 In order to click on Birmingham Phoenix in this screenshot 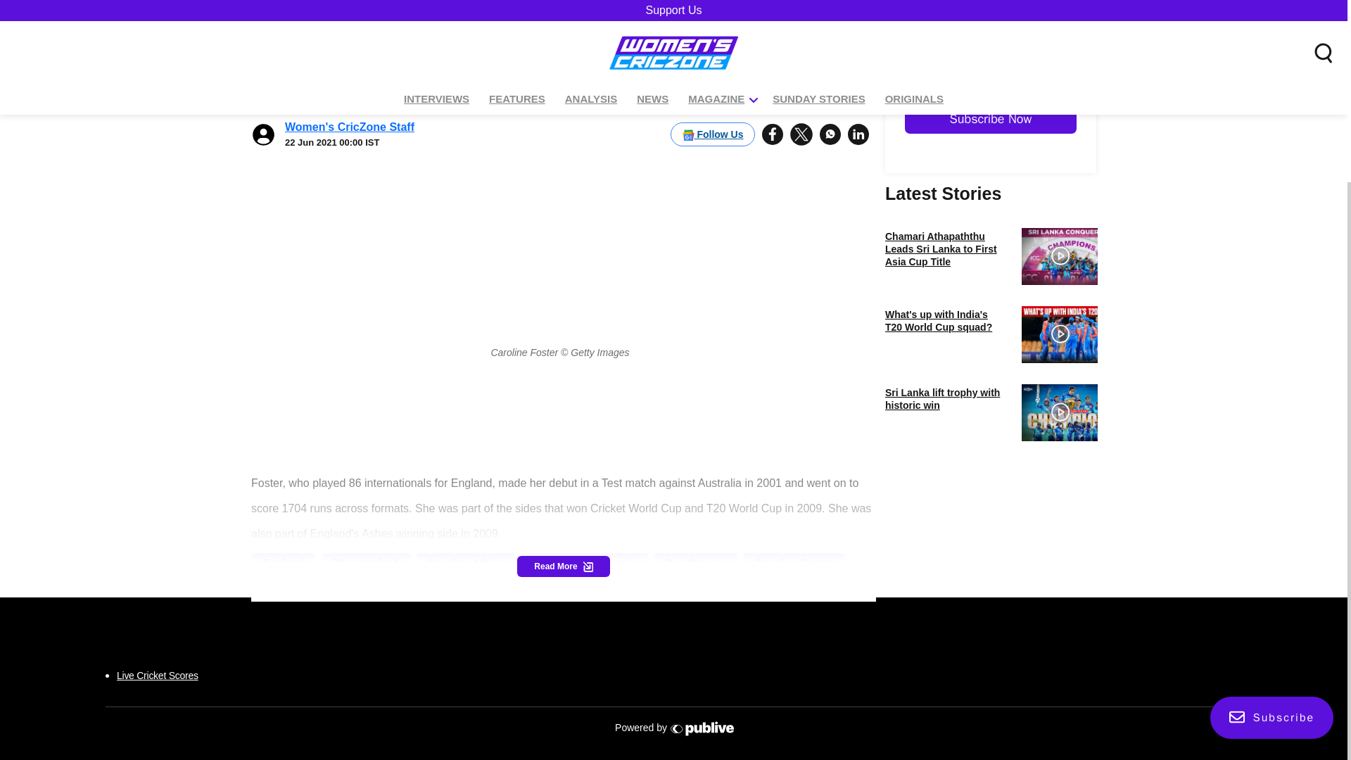, I will do `click(585, 563)`.